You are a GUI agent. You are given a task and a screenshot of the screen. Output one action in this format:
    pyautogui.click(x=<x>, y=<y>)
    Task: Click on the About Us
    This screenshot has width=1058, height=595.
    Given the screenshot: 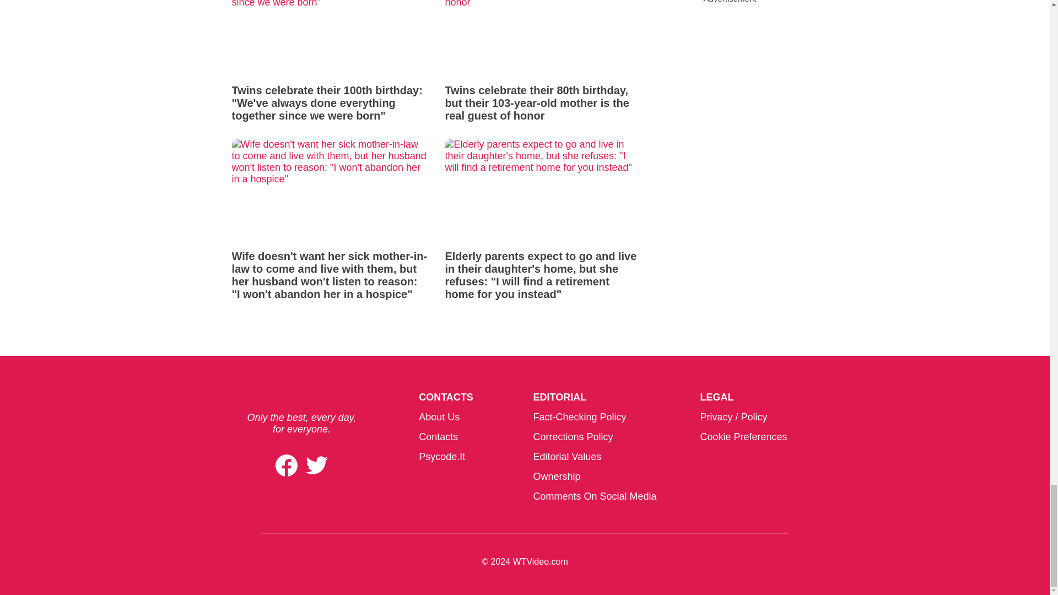 What is the action you would take?
    pyautogui.click(x=439, y=416)
    